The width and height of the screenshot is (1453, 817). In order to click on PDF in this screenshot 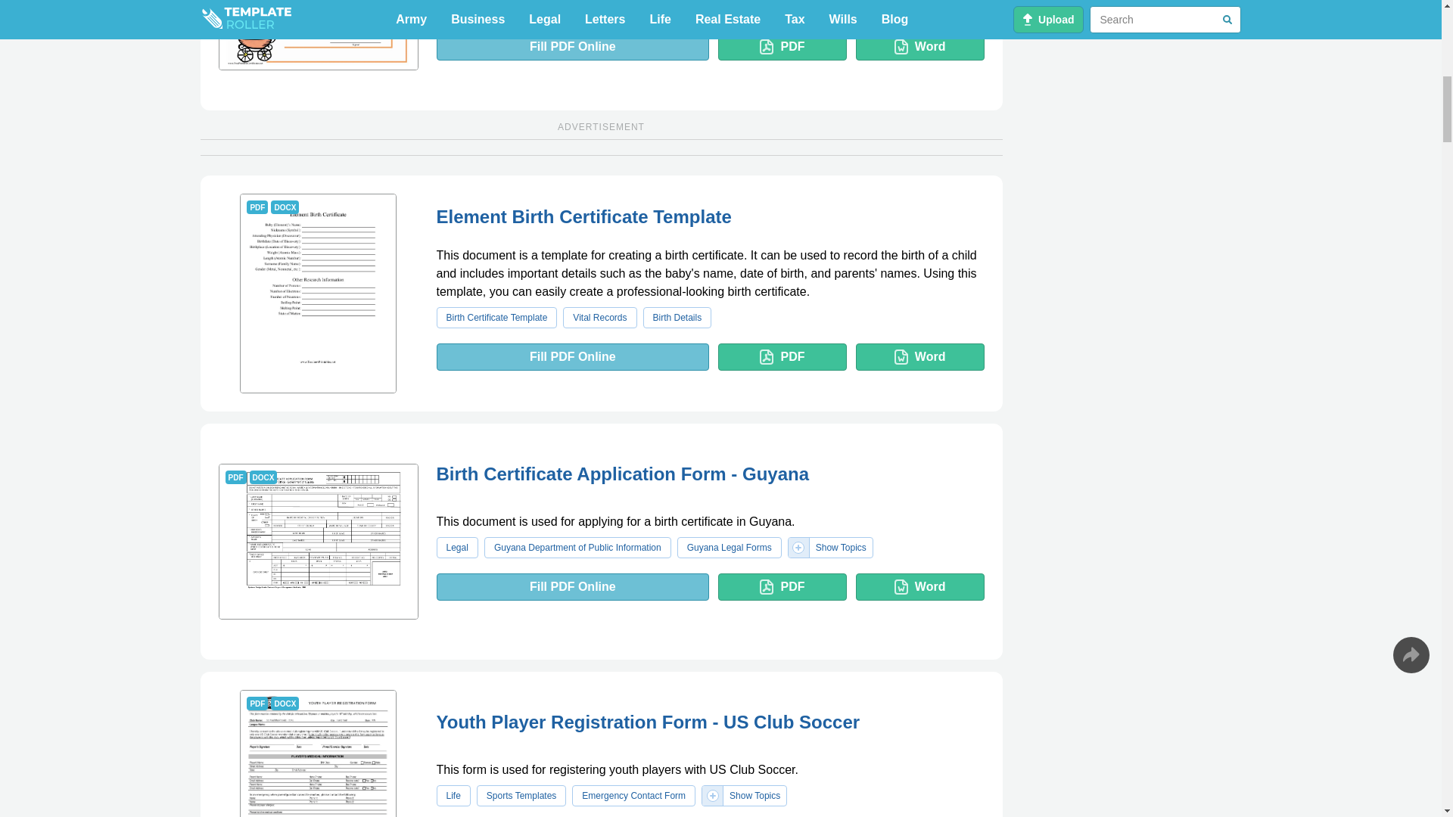, I will do `click(783, 47)`.